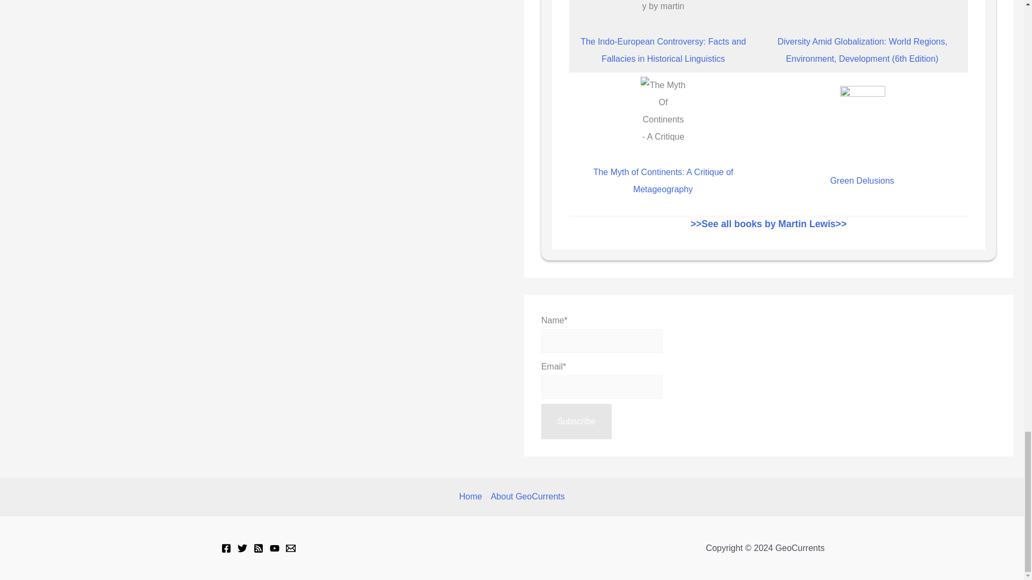 The height and width of the screenshot is (580, 1032). Describe the element at coordinates (862, 8) in the screenshot. I see `diversity amid globalization martin lewis` at that location.